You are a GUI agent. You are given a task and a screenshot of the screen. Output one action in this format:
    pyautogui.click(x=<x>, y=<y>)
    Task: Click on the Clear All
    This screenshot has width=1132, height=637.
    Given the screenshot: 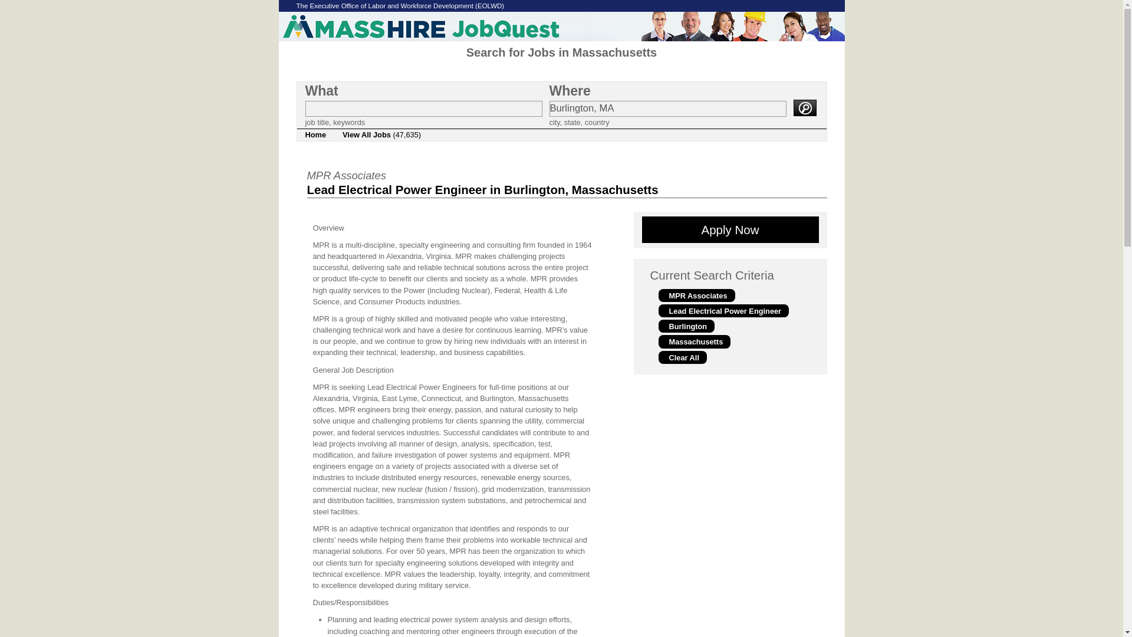 What is the action you would take?
    pyautogui.click(x=682, y=356)
    